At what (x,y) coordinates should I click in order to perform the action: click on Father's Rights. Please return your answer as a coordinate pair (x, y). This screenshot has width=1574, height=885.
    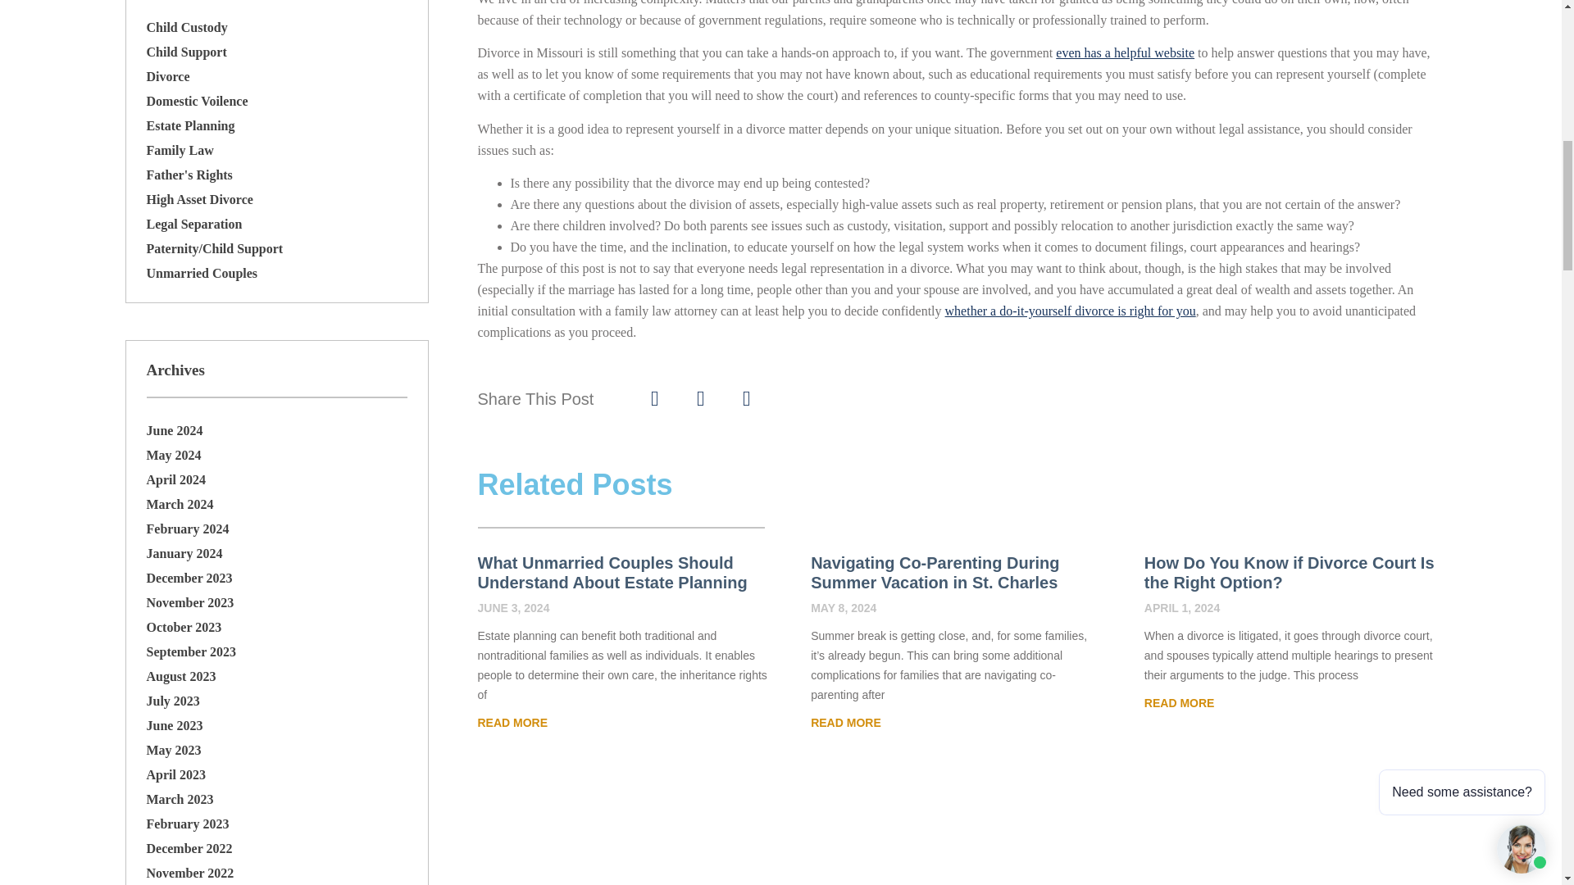
    Looking at the image, I should click on (189, 175).